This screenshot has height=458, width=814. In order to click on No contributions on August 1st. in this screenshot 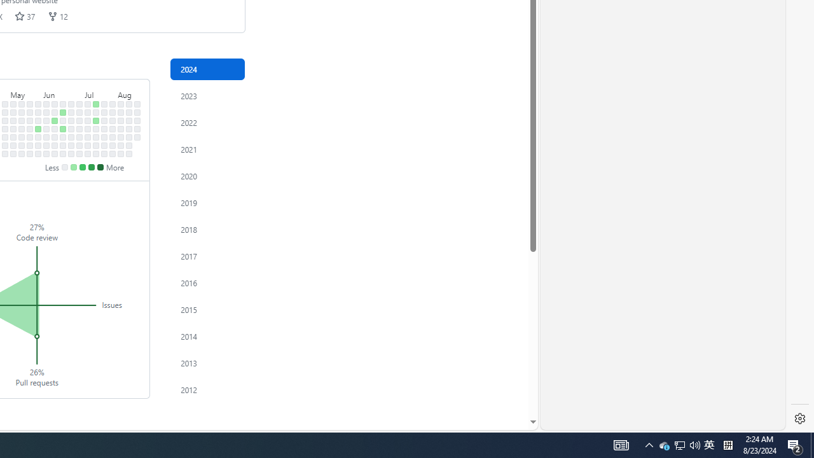, I will do `click(113, 137)`.